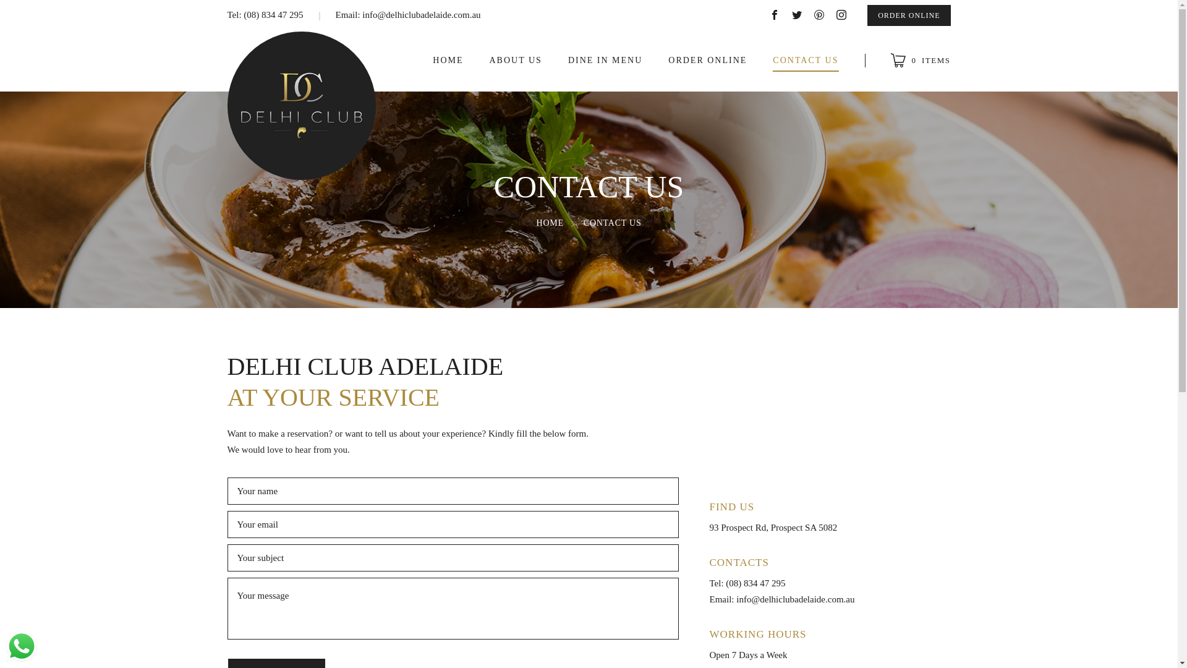  Describe the element at coordinates (909, 15) in the screenshot. I see `ORDER ONLINE` at that location.